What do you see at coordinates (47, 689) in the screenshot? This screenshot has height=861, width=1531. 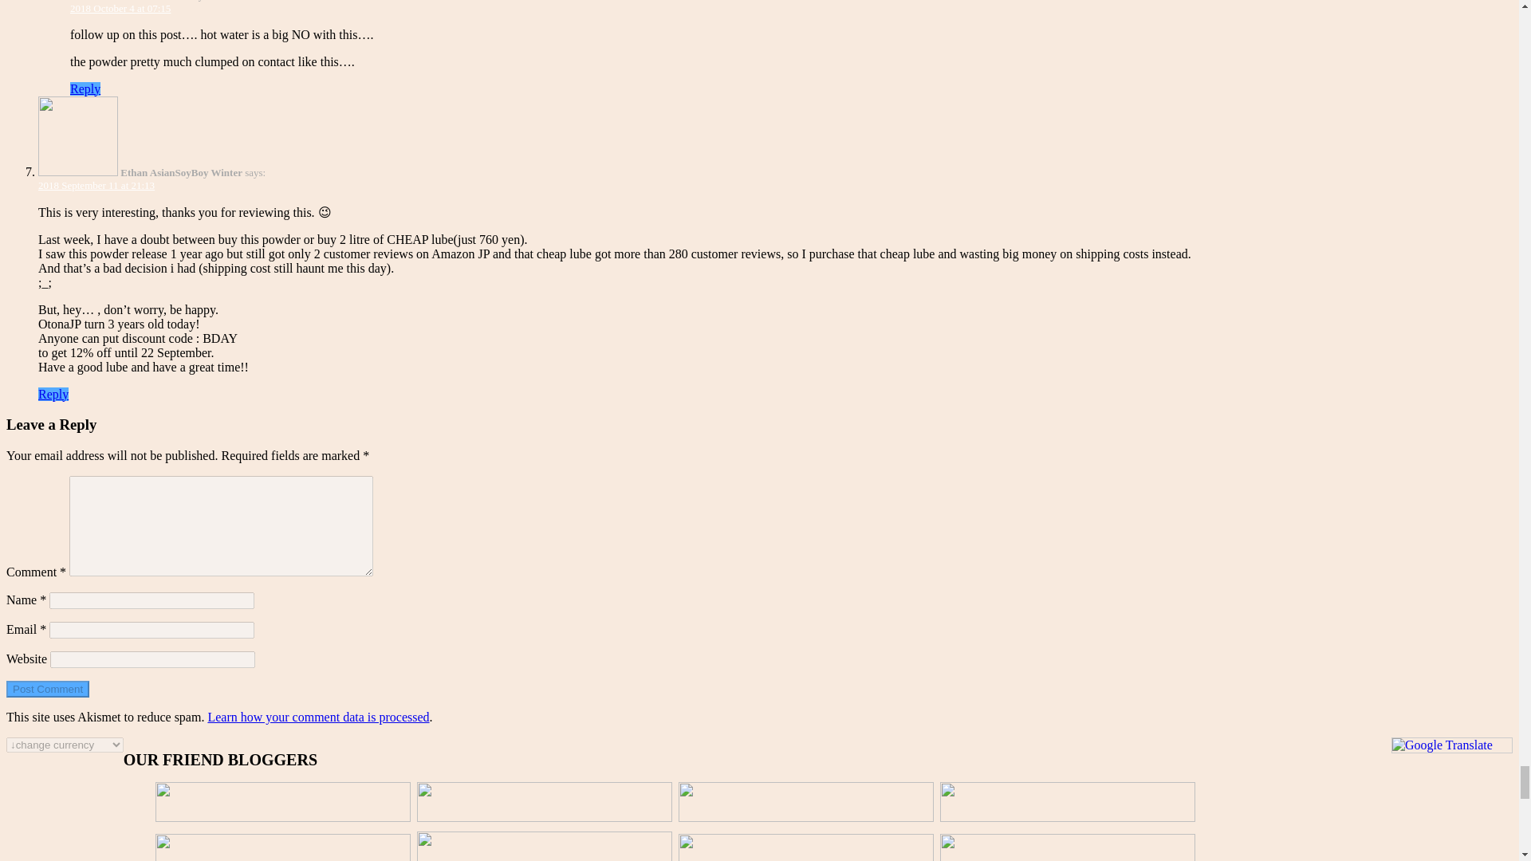 I see `Post Comment` at bounding box center [47, 689].